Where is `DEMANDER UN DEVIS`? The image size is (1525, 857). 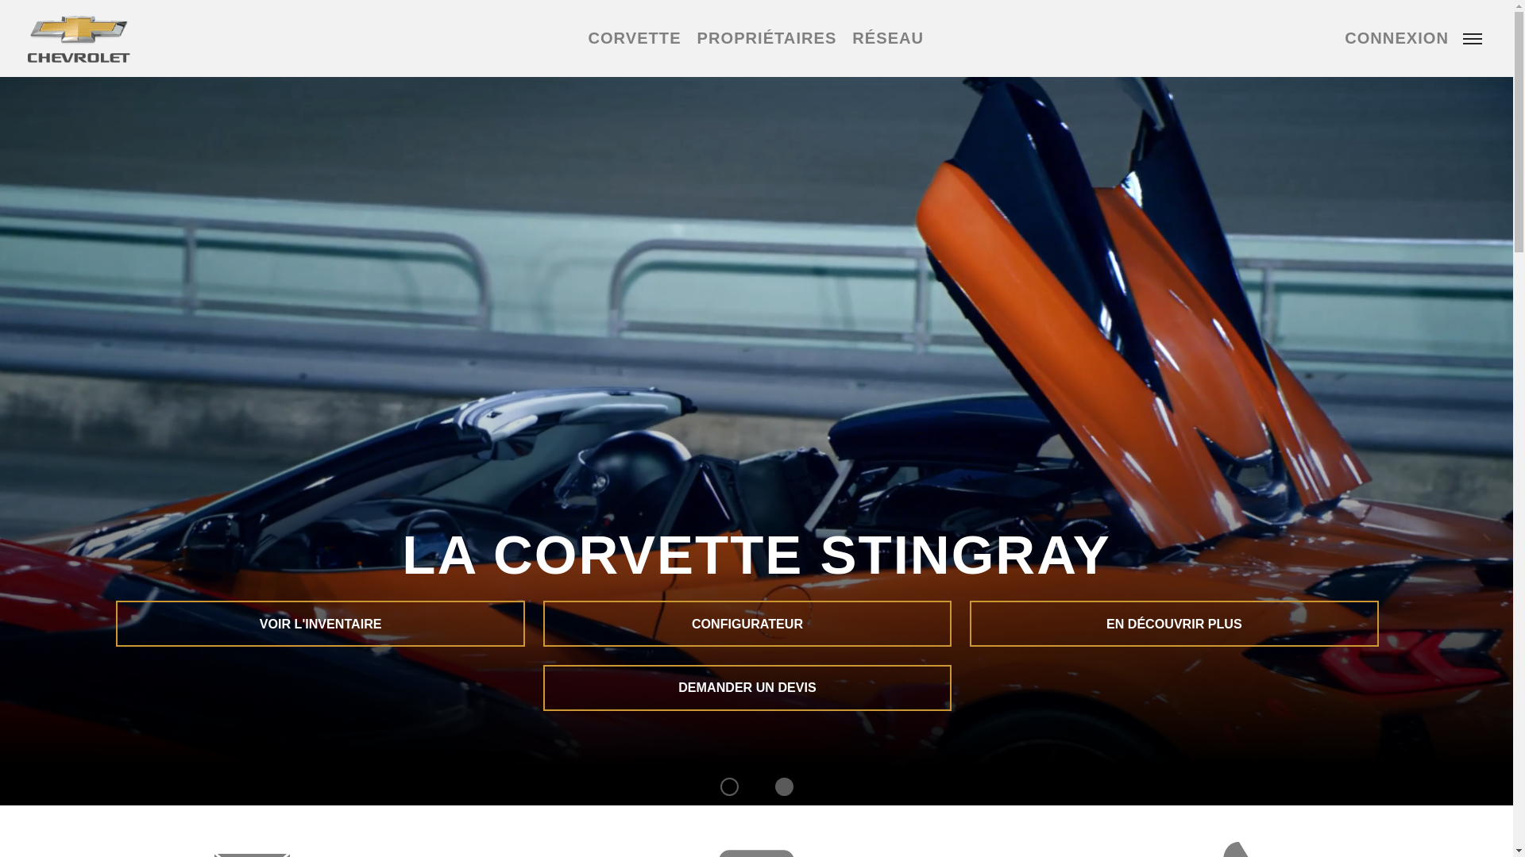
DEMANDER UN DEVIS is located at coordinates (747, 688).